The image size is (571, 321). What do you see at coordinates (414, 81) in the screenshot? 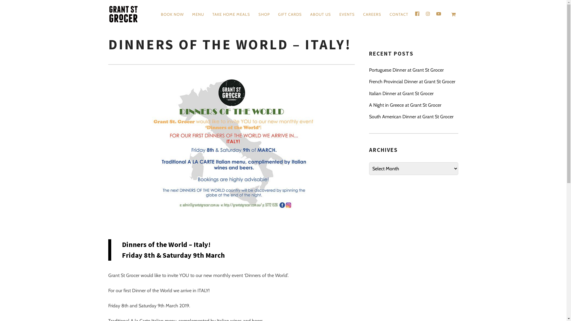
I see `French Provincial Dinner at Grant St Grocer` at bounding box center [414, 81].